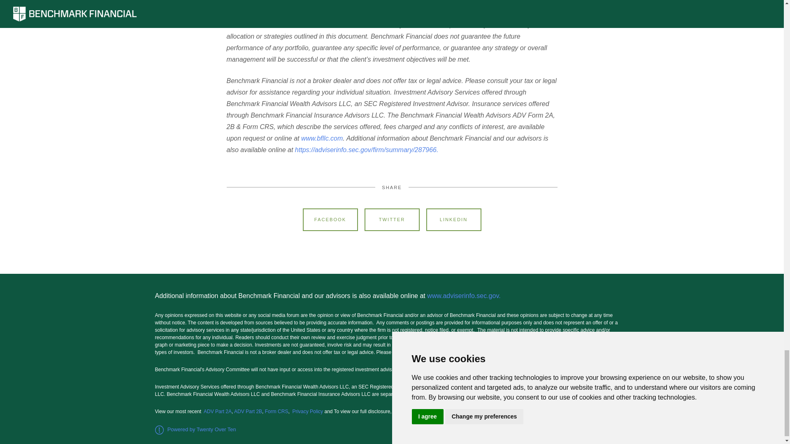 This screenshot has width=790, height=444. What do you see at coordinates (217, 411) in the screenshot?
I see `ADV Part 2A` at bounding box center [217, 411].